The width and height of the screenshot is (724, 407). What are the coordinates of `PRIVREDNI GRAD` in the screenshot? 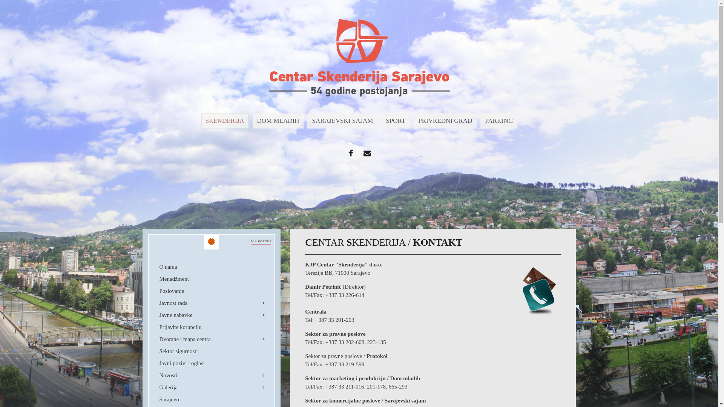 It's located at (445, 121).